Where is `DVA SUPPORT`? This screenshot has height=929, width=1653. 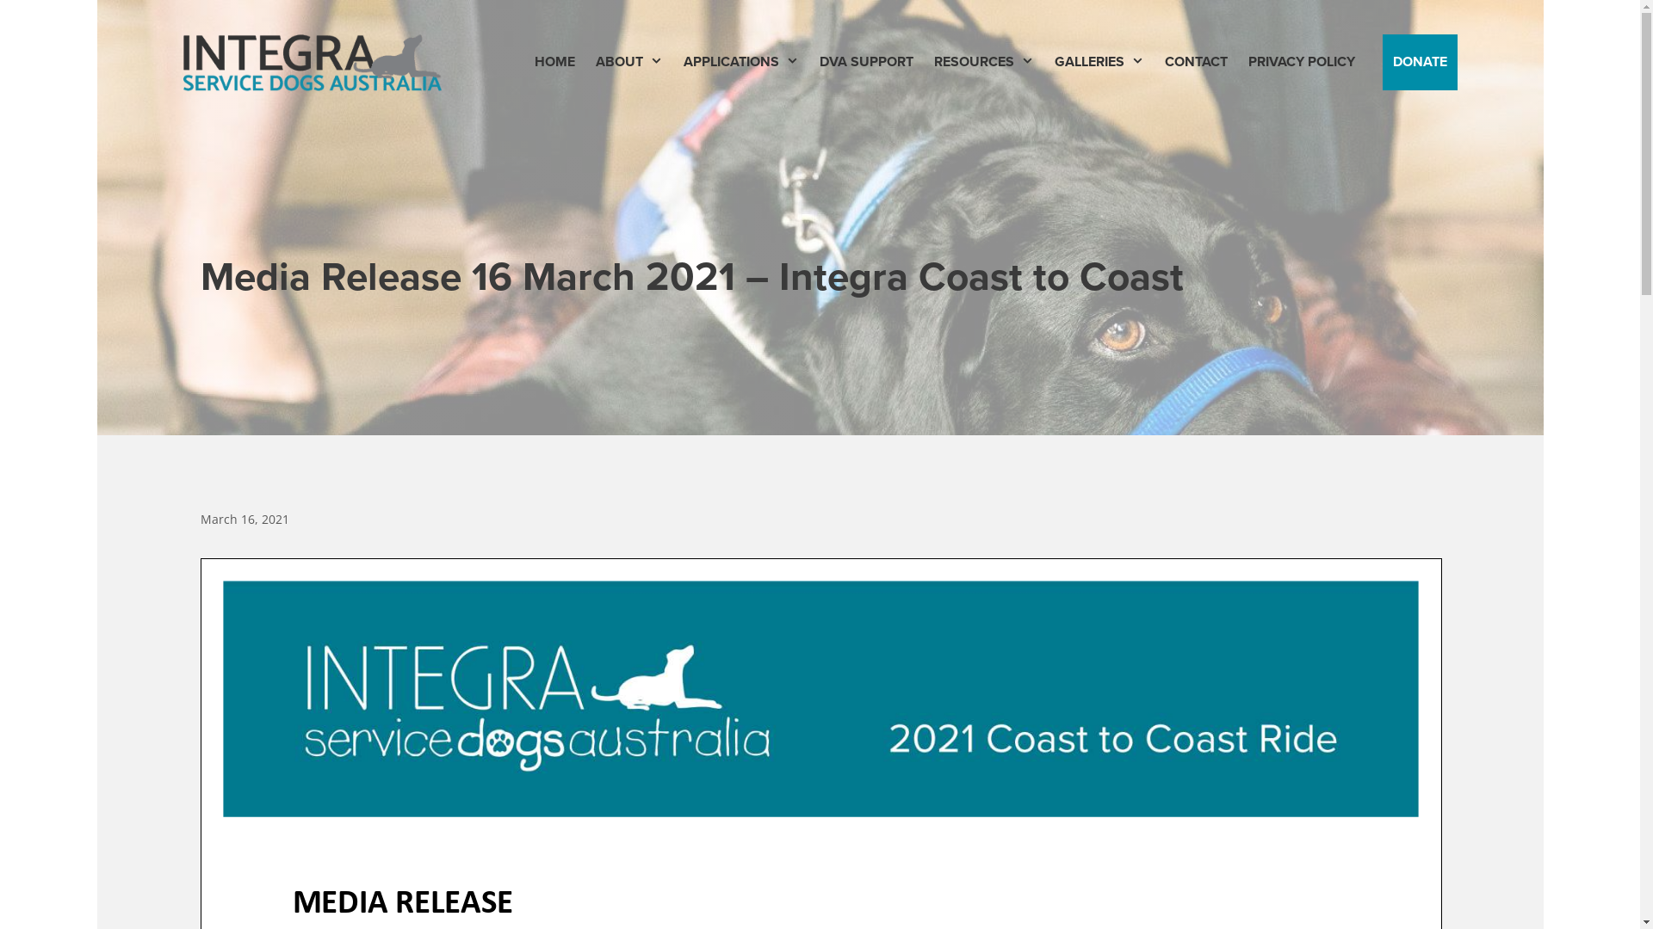 DVA SUPPORT is located at coordinates (866, 62).